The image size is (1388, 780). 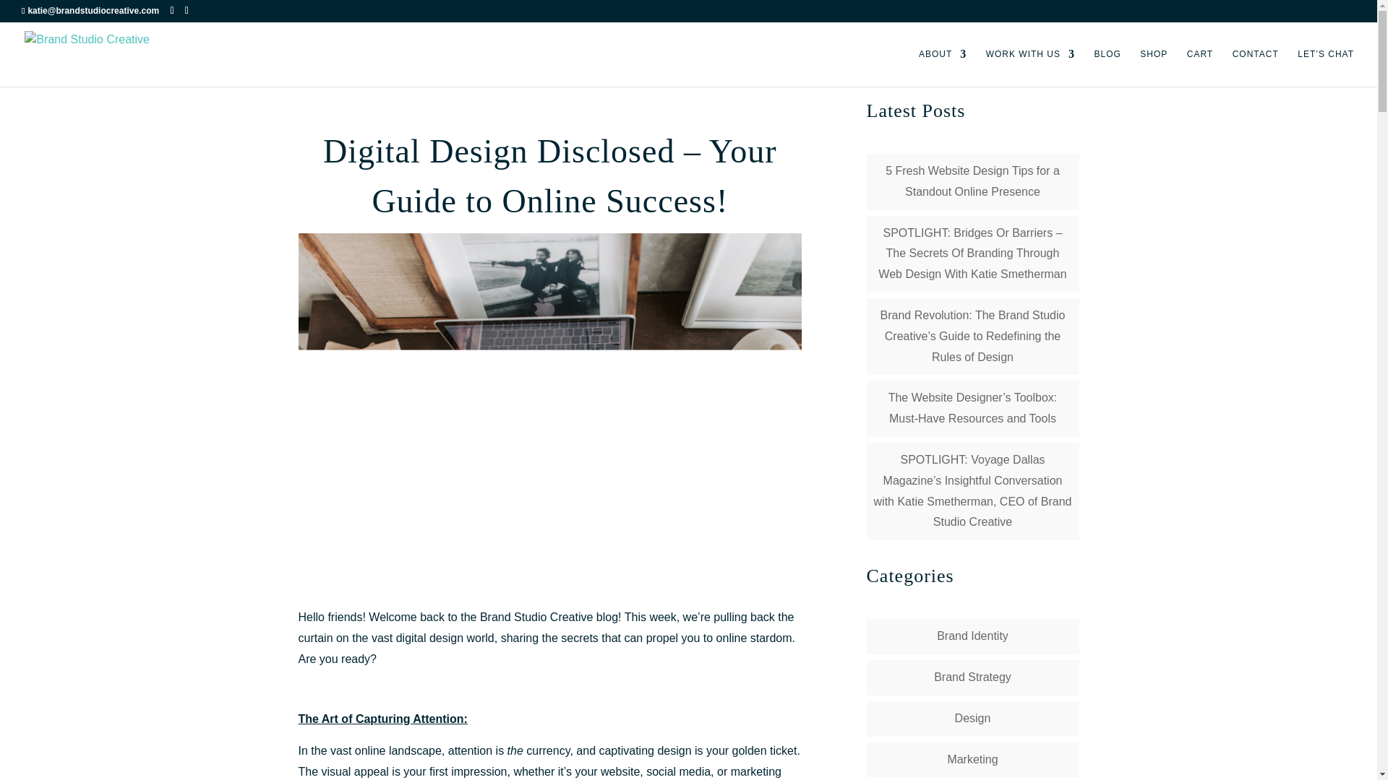 What do you see at coordinates (1029, 68) in the screenshot?
I see `WORK WITH US` at bounding box center [1029, 68].